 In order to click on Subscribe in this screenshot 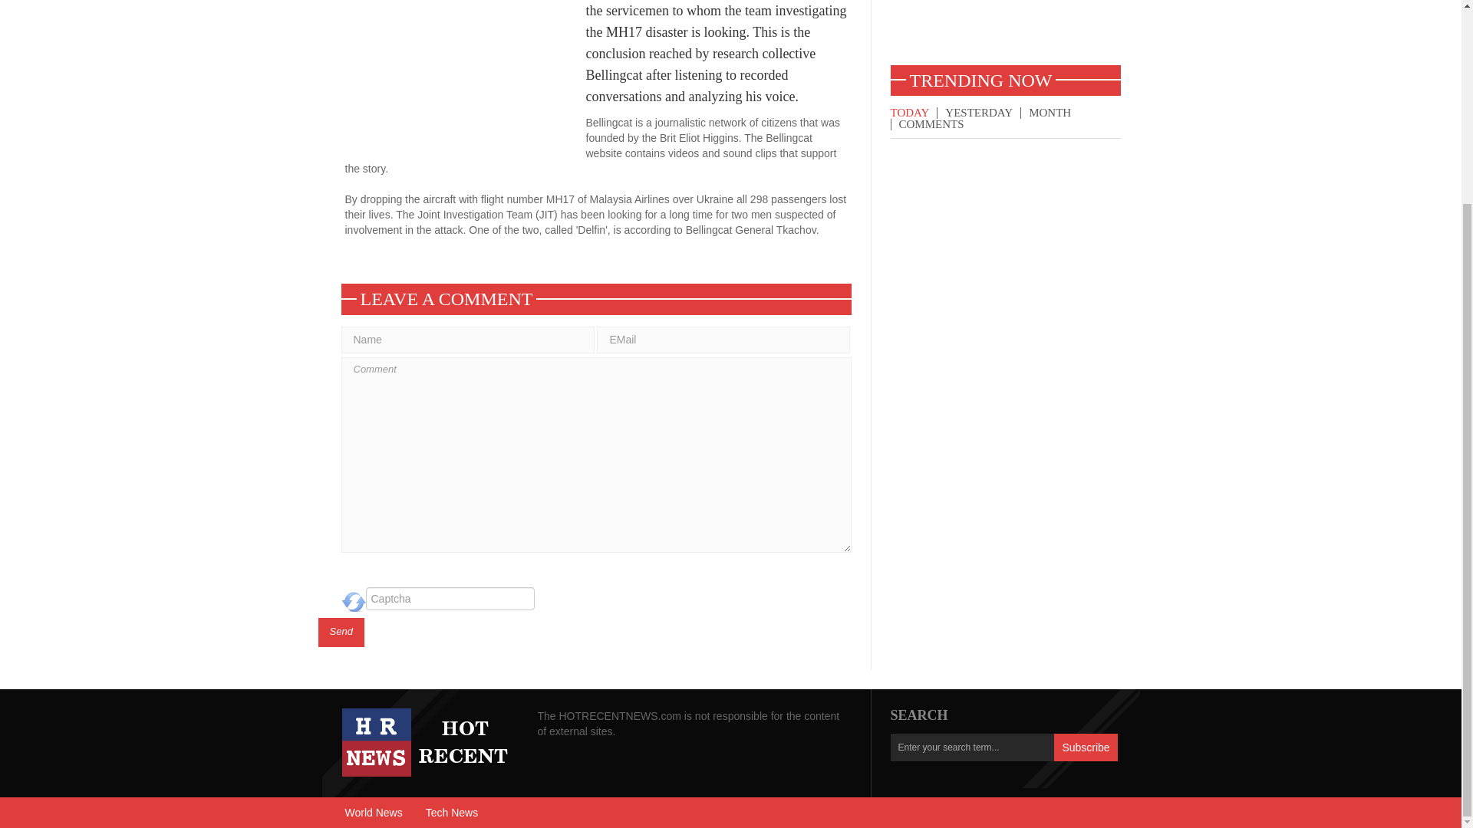, I will do `click(1085, 747)`.